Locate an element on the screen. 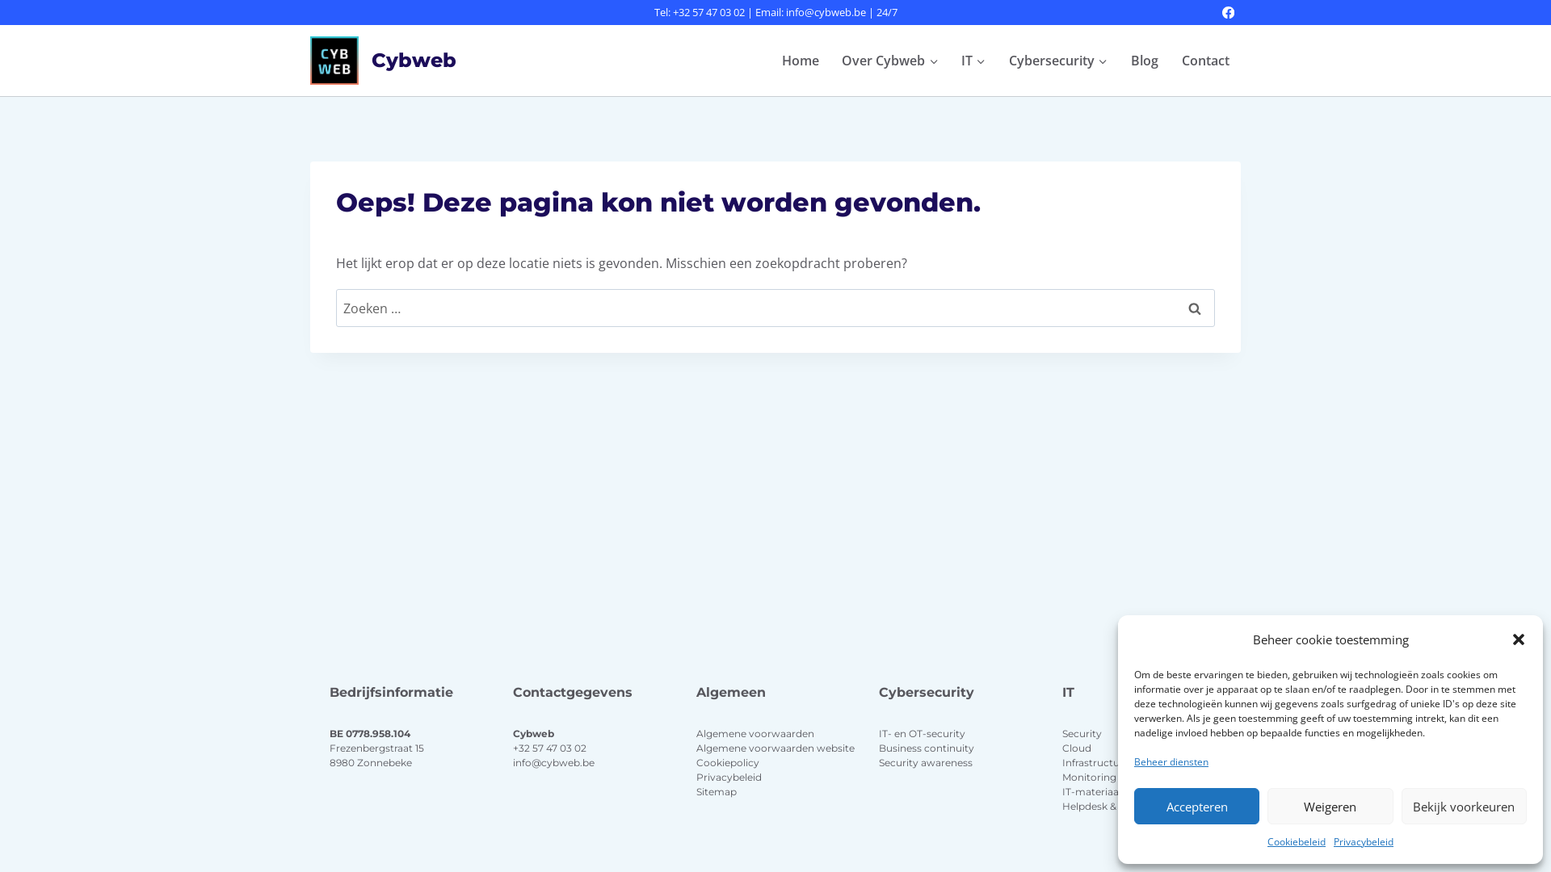 Image resolution: width=1551 pixels, height=872 pixels. Beheer diensten is located at coordinates (1171, 762).